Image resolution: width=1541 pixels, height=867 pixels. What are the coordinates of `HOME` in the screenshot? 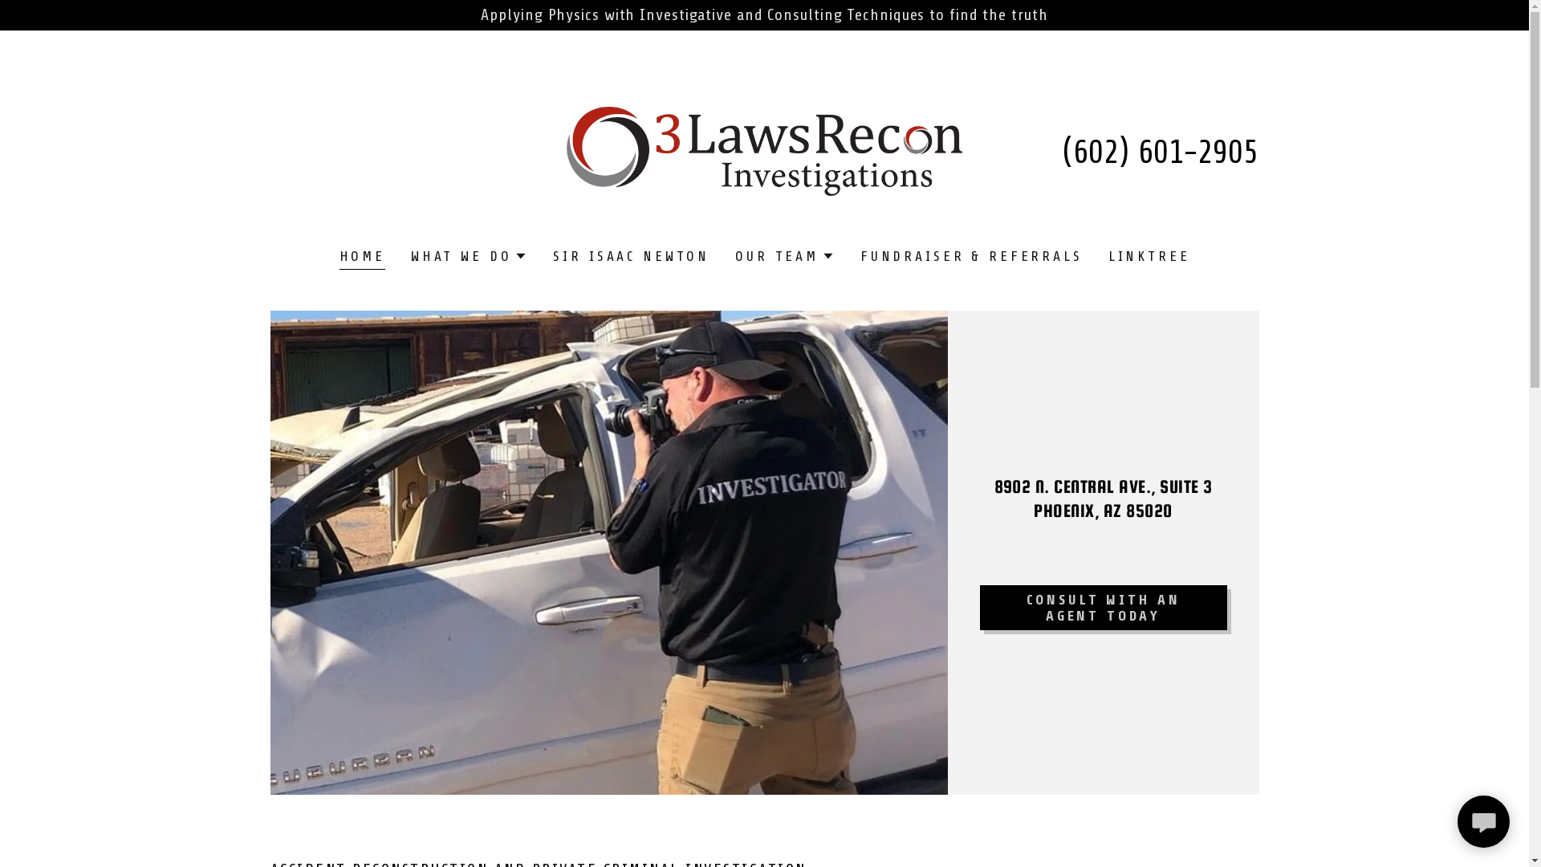 It's located at (361, 258).